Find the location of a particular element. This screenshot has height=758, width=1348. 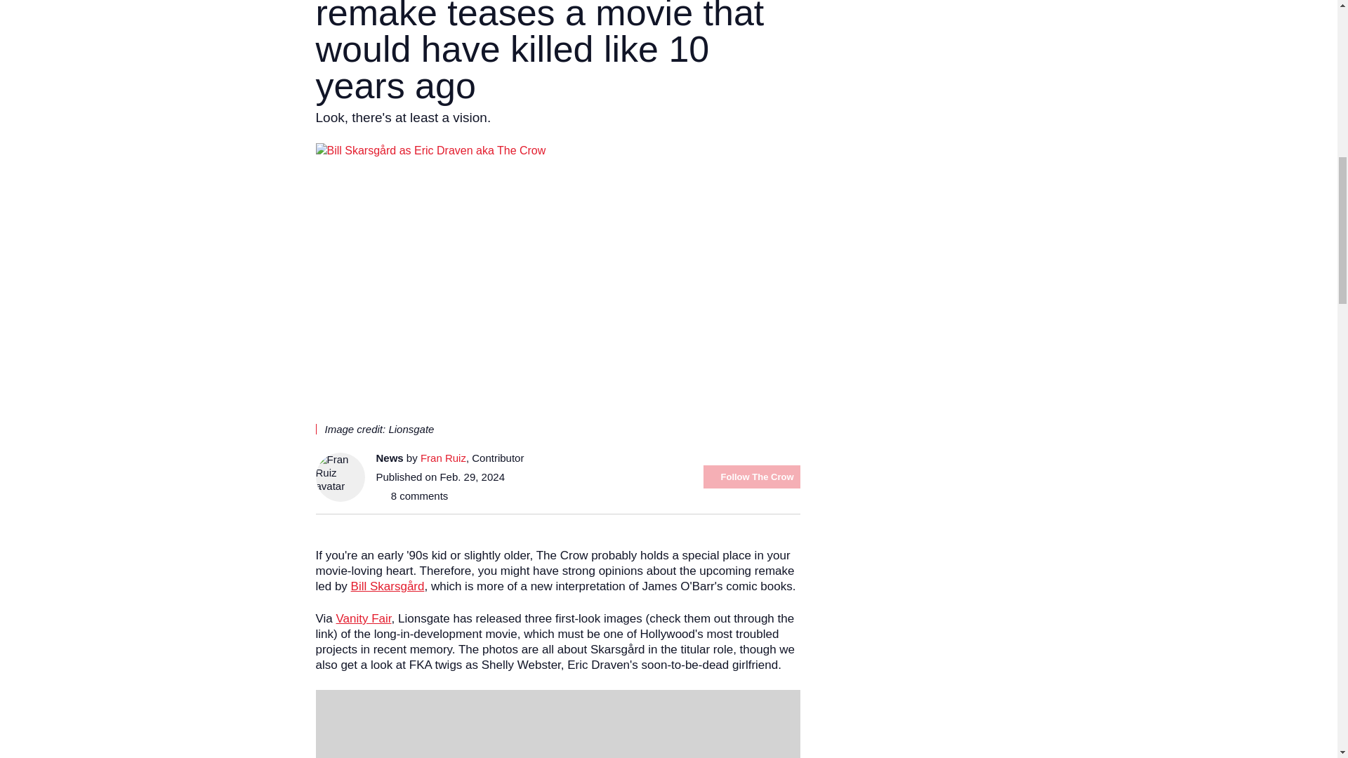

Fran Ruiz is located at coordinates (444, 458).